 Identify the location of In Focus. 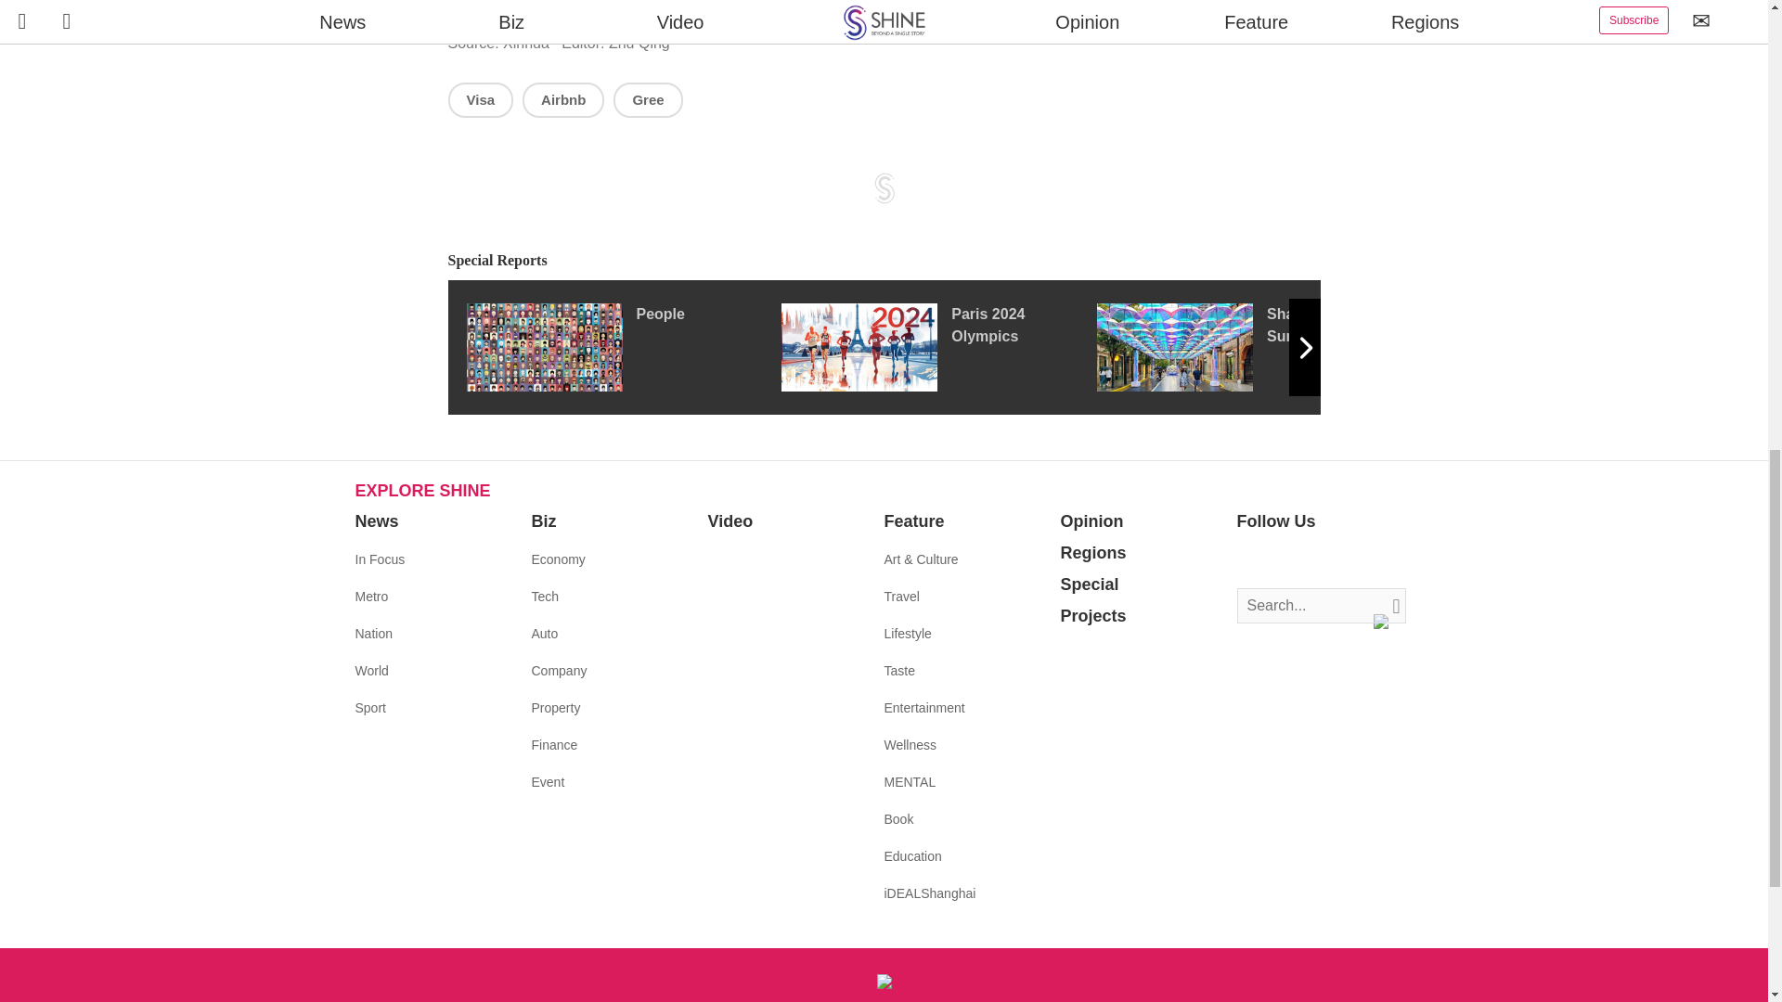
(379, 559).